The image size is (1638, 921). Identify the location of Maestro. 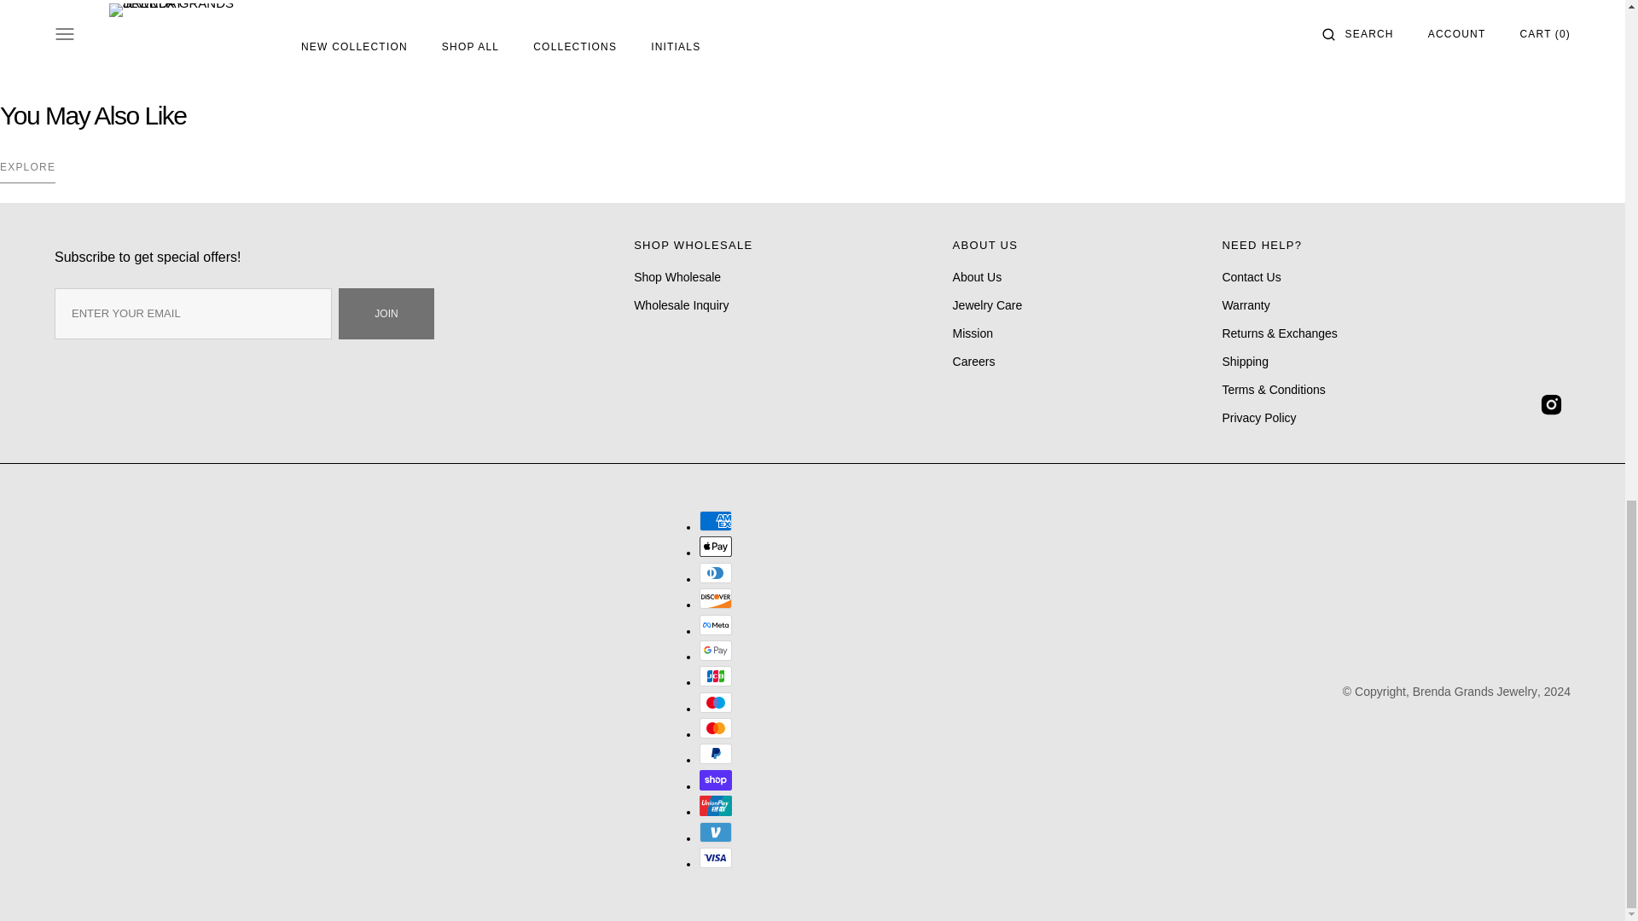
(715, 703).